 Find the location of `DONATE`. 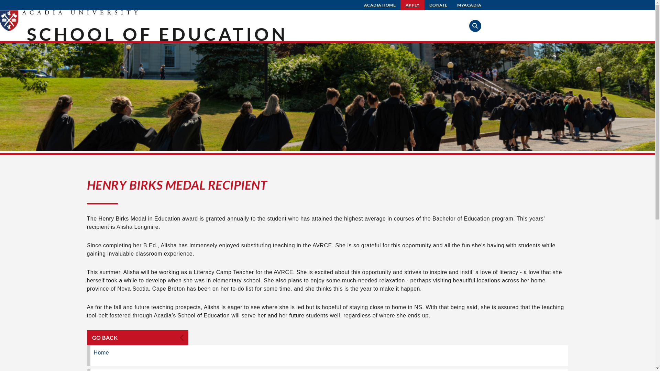

DONATE is located at coordinates (439, 5).